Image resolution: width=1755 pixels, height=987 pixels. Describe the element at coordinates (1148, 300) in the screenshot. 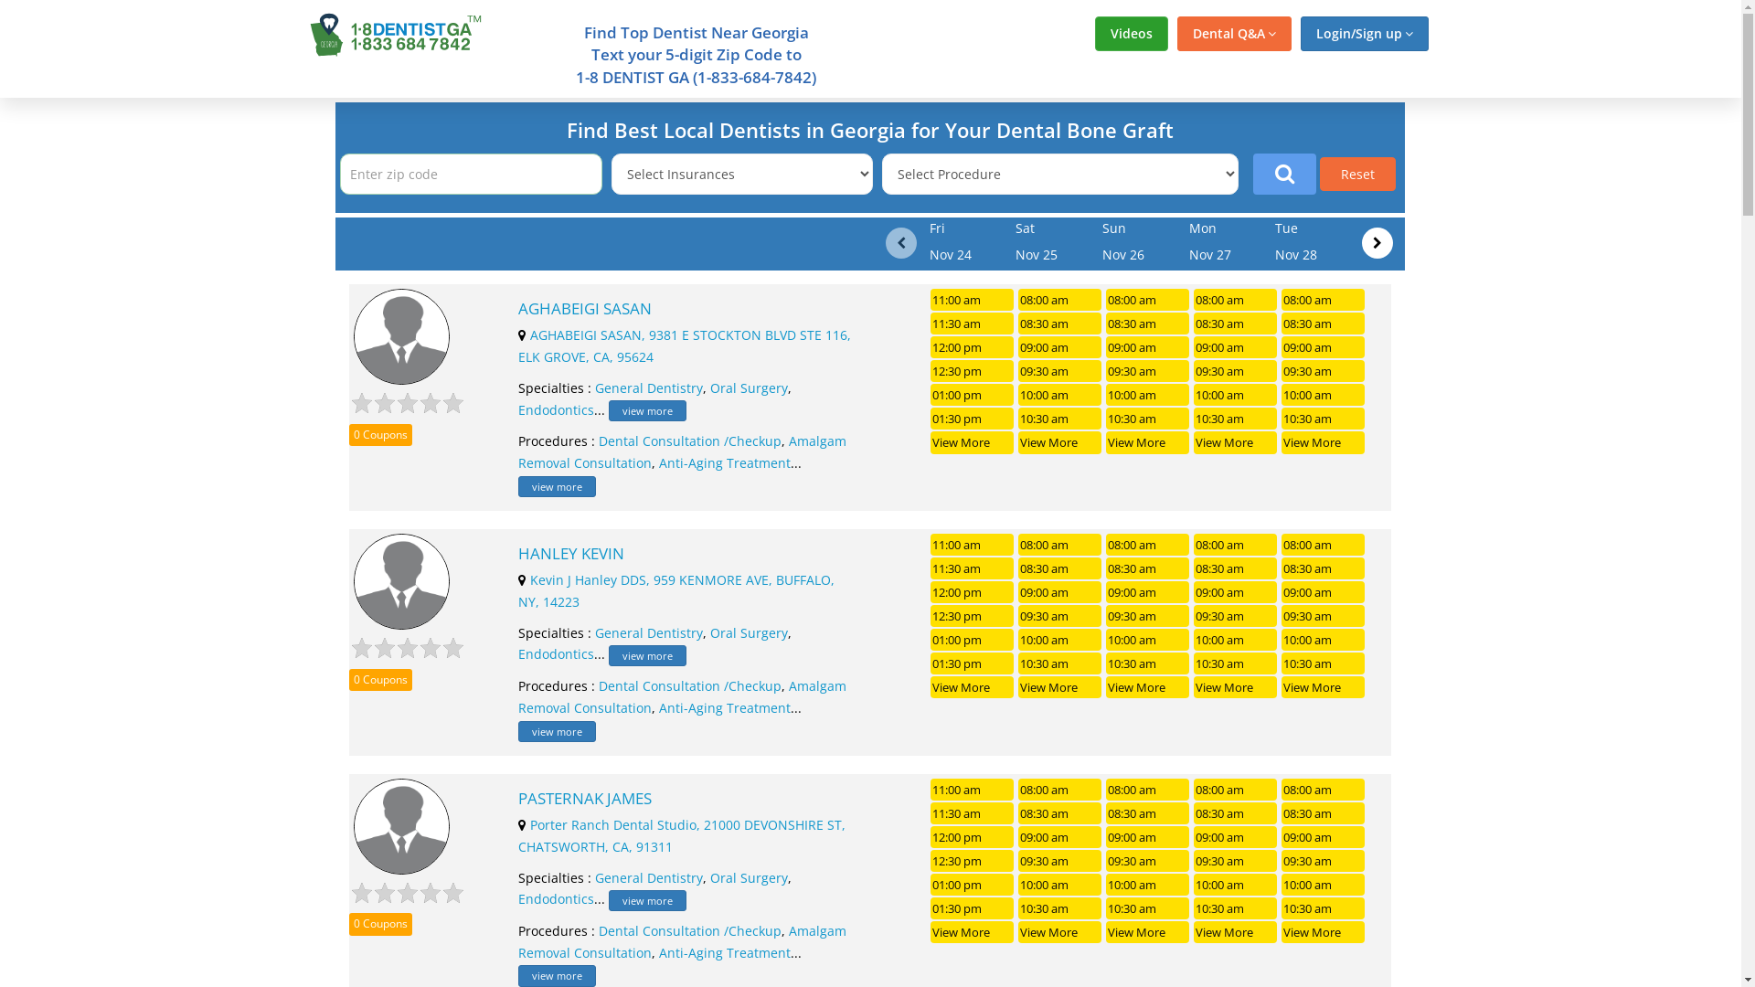

I see `08:00 am` at that location.